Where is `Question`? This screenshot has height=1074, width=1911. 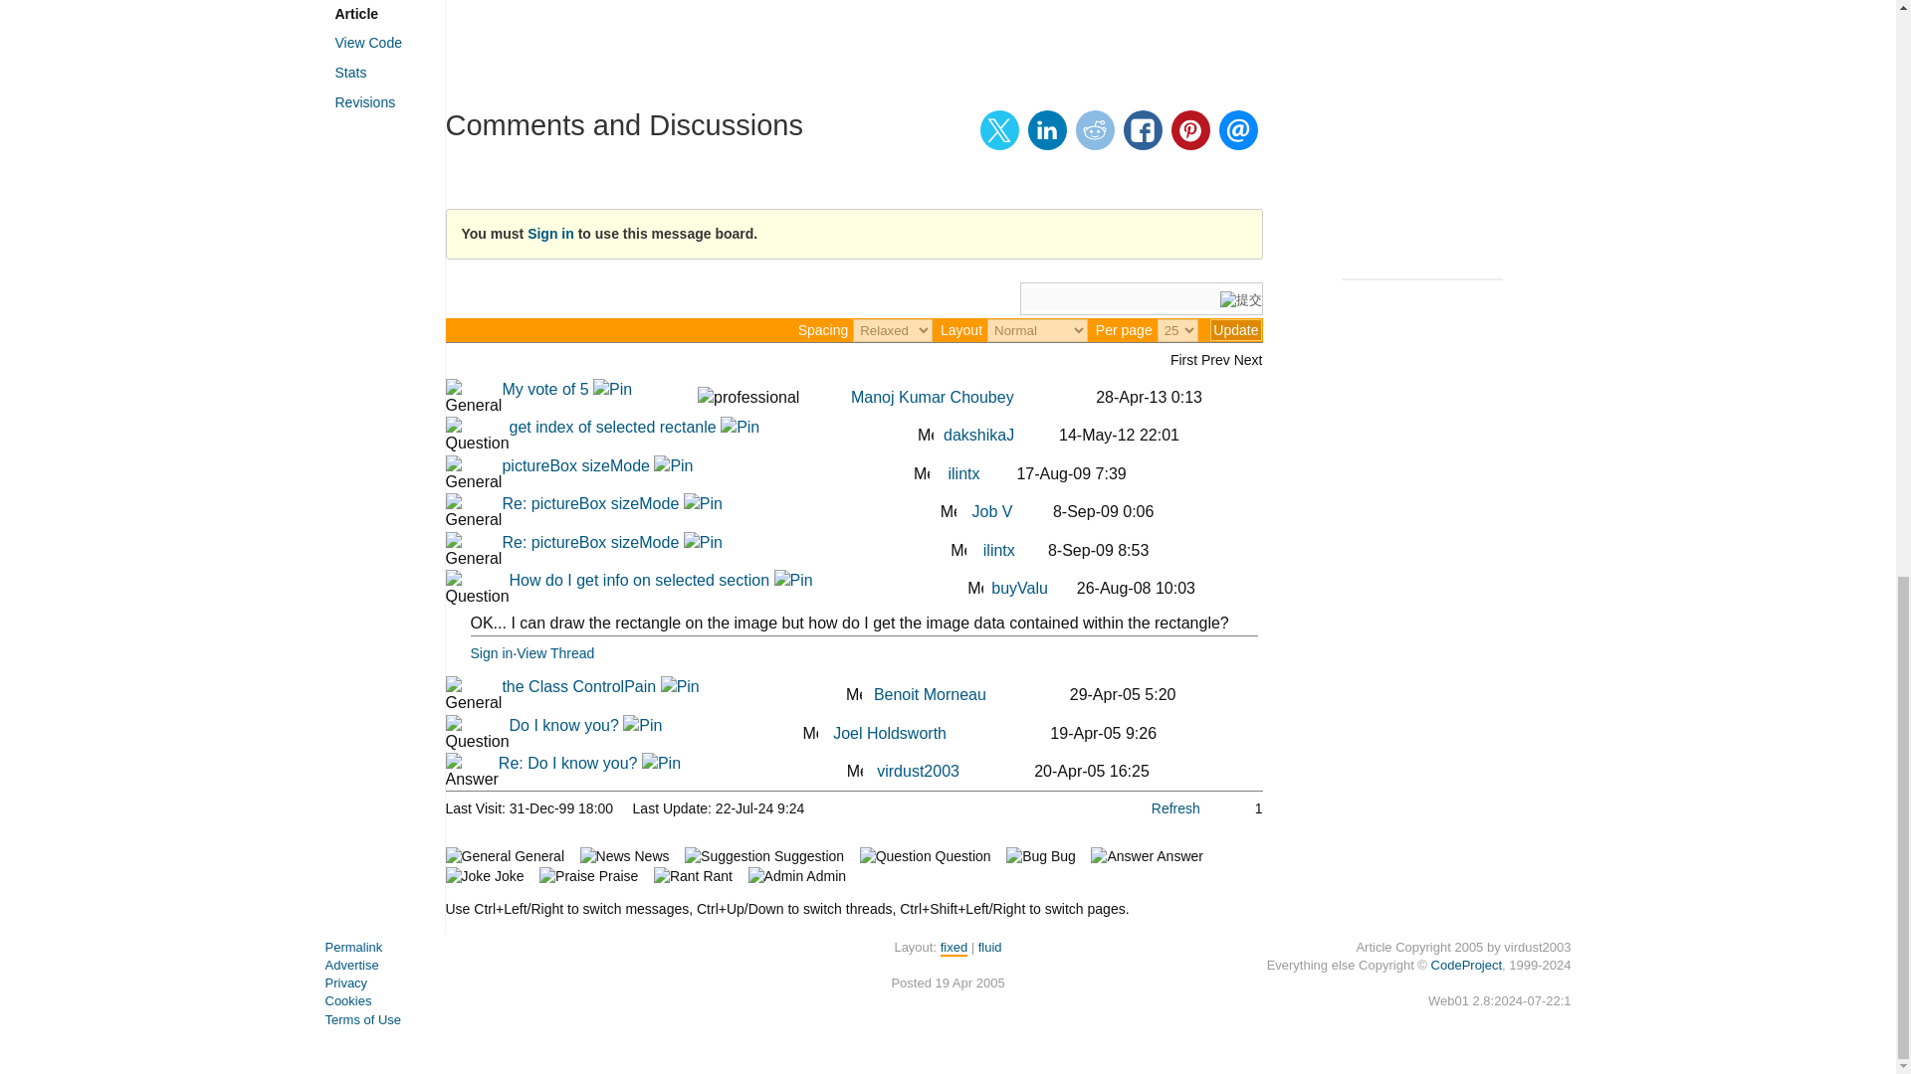
Question is located at coordinates (478, 436).